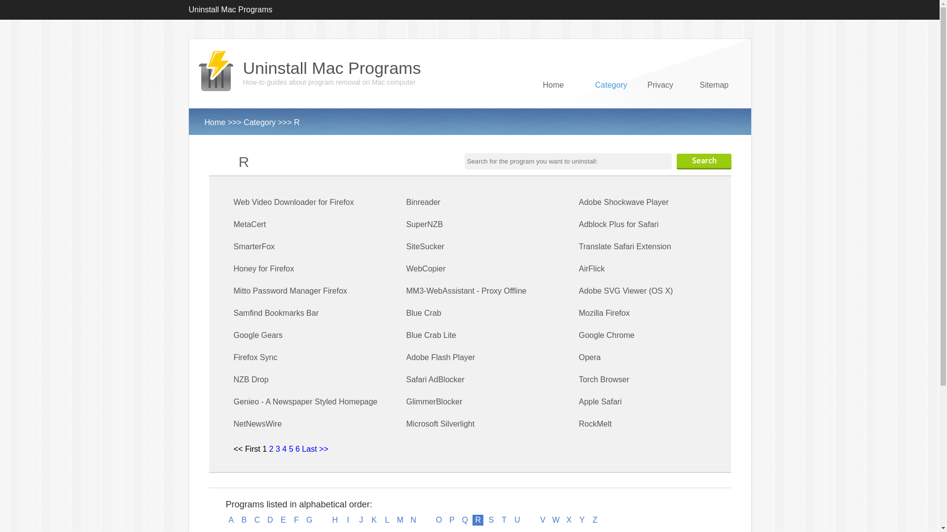  Describe the element at coordinates (250, 224) in the screenshot. I see `MetaCert` at that location.